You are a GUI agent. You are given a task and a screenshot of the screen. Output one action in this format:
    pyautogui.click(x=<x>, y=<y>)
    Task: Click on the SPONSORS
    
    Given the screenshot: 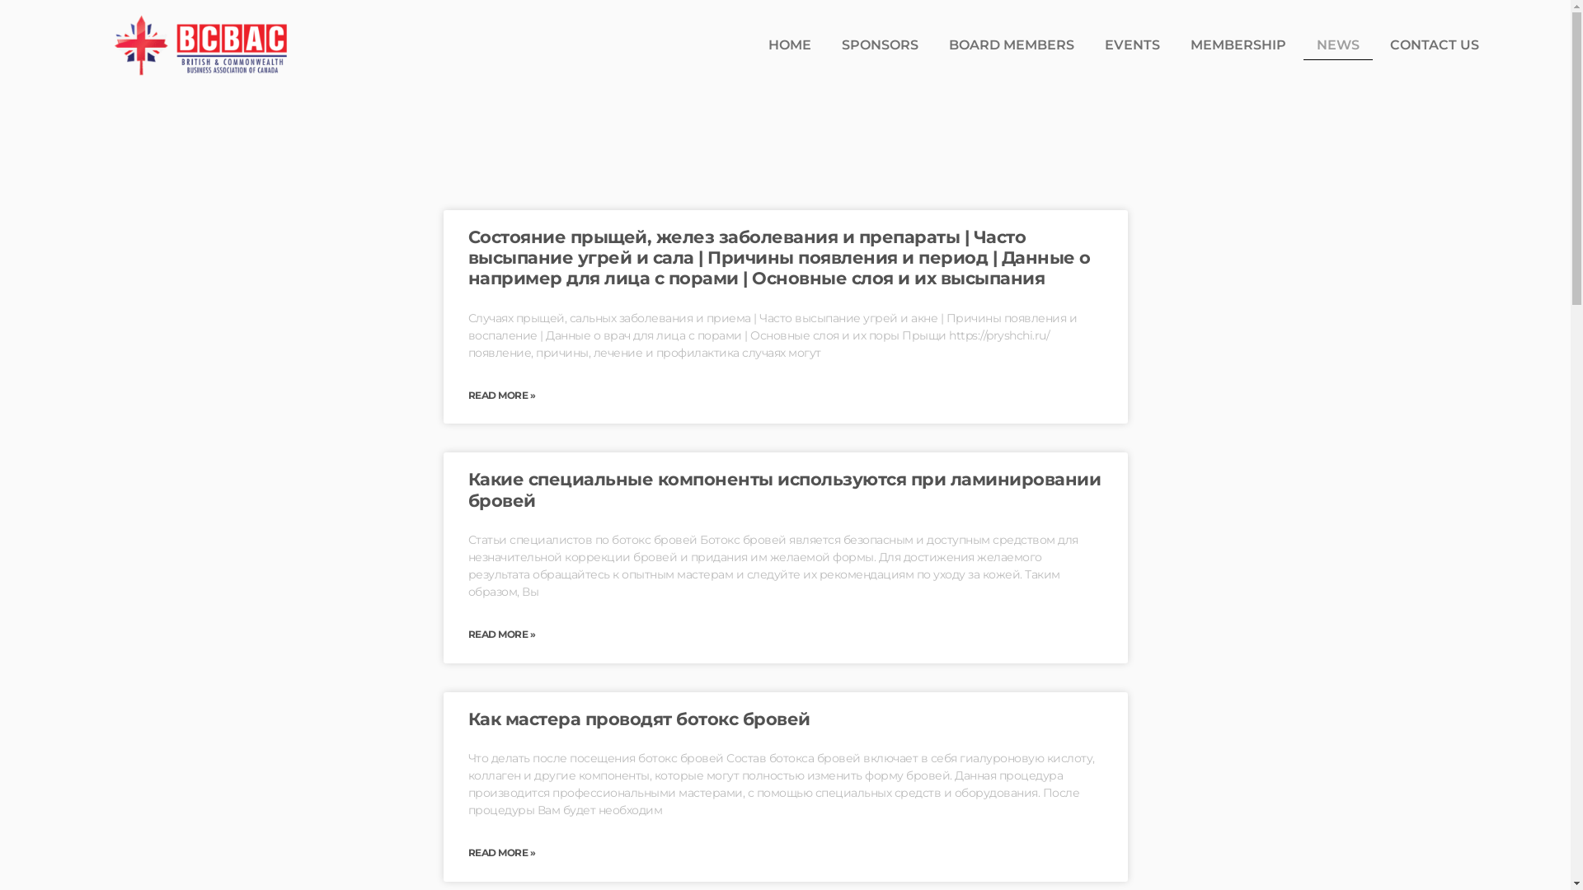 What is the action you would take?
    pyautogui.click(x=881, y=45)
    